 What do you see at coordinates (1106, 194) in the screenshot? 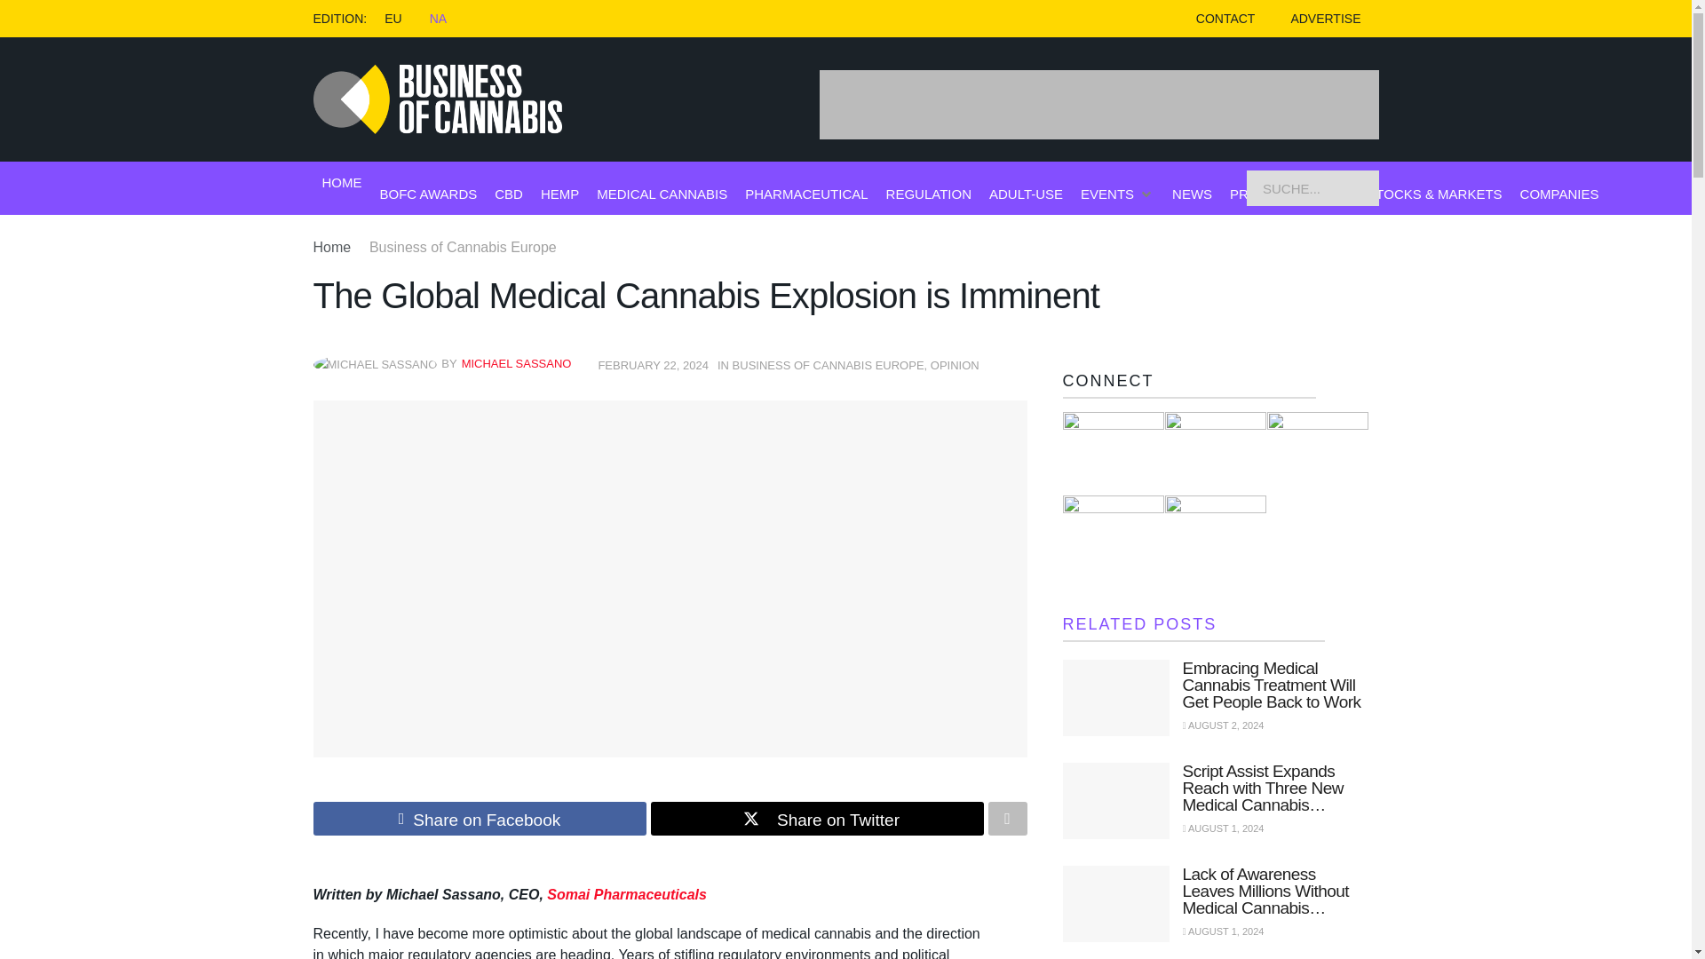
I see `EVENTS` at bounding box center [1106, 194].